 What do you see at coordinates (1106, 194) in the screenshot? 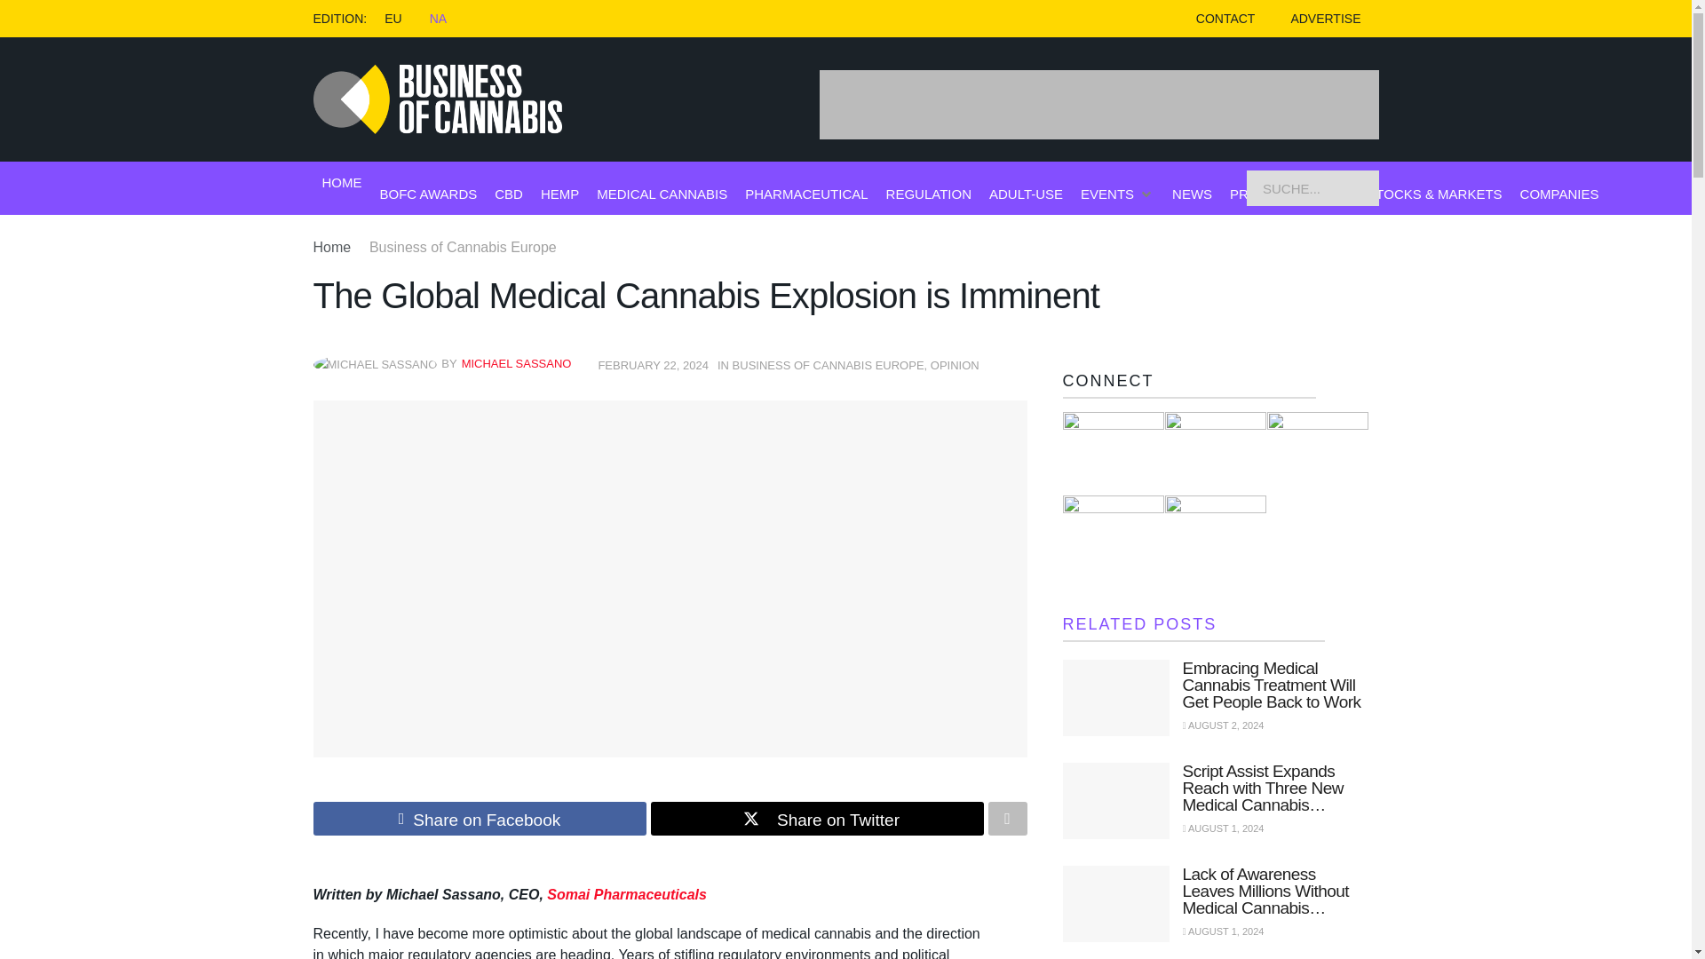
I see `EVENTS` at bounding box center [1106, 194].